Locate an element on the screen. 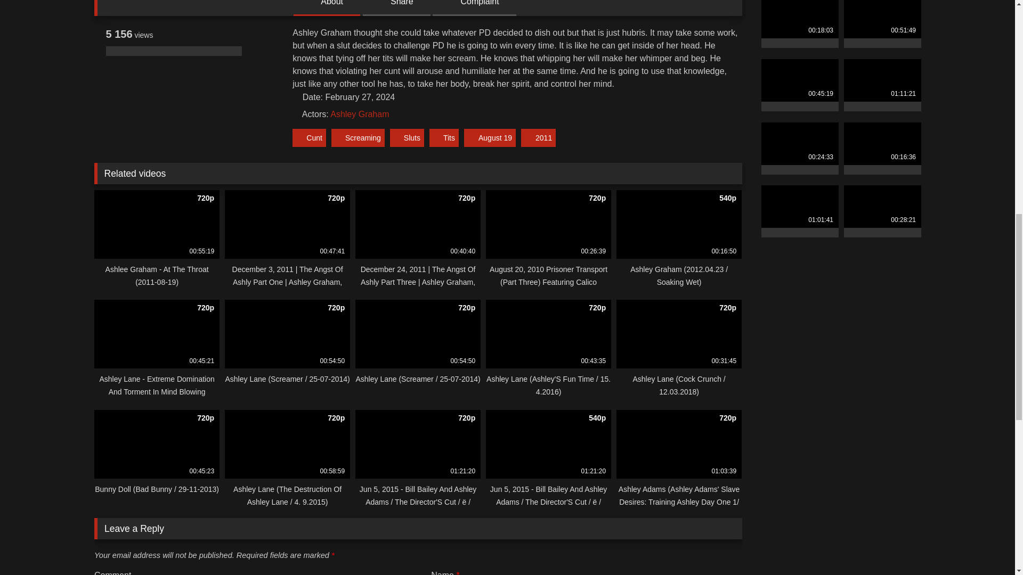 The height and width of the screenshot is (575, 1023). Sluts is located at coordinates (407, 137).